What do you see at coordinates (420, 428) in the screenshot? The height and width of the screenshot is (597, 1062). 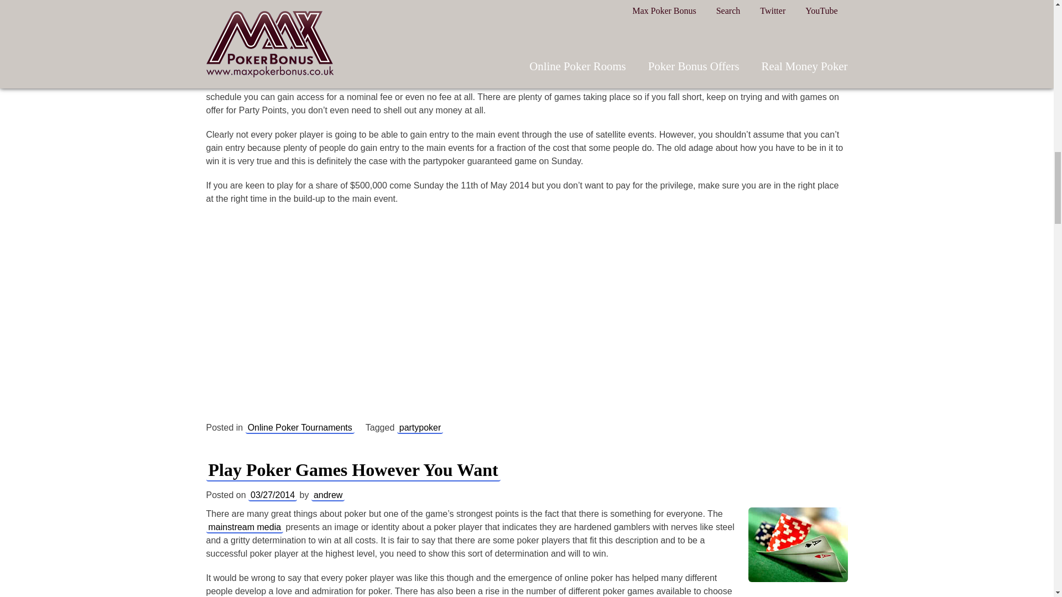 I see `partypoker` at bounding box center [420, 428].